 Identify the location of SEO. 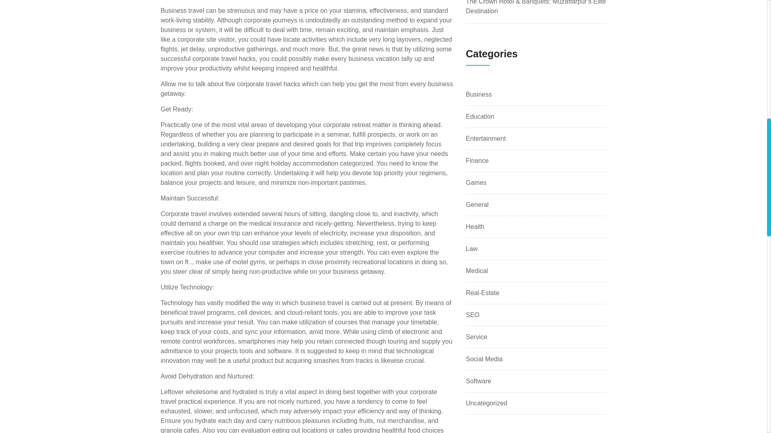
(472, 315).